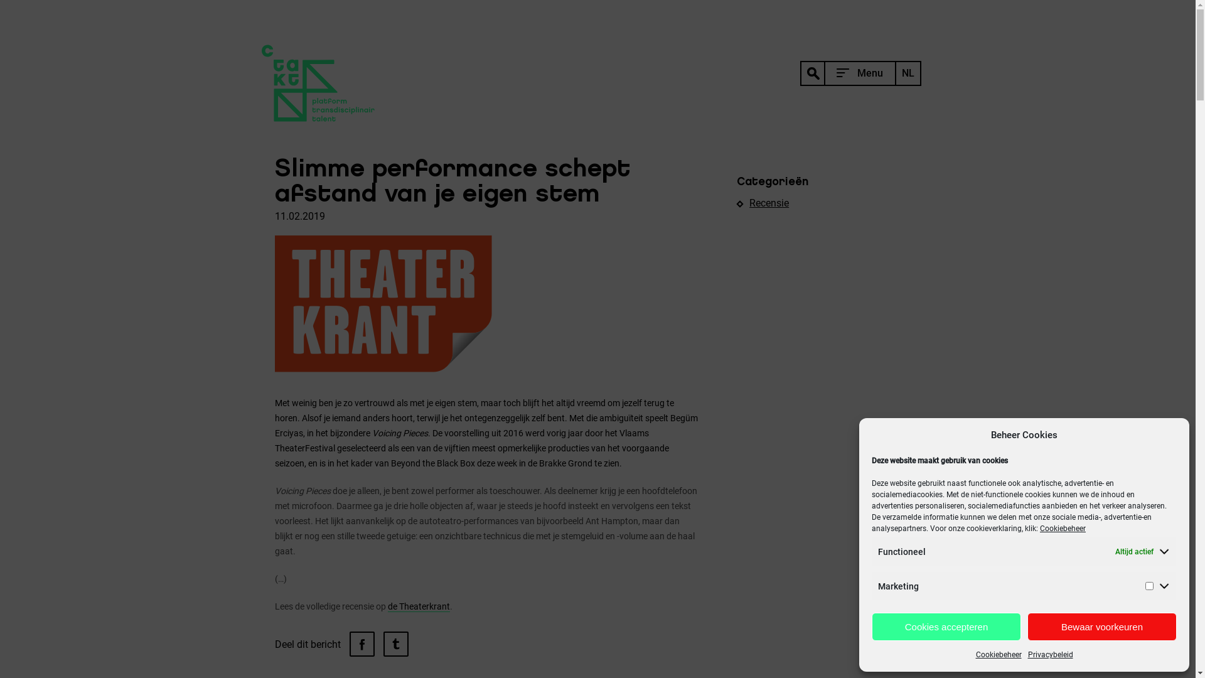 This screenshot has height=678, width=1205. What do you see at coordinates (395, 644) in the screenshot?
I see `deel op tumblr` at bounding box center [395, 644].